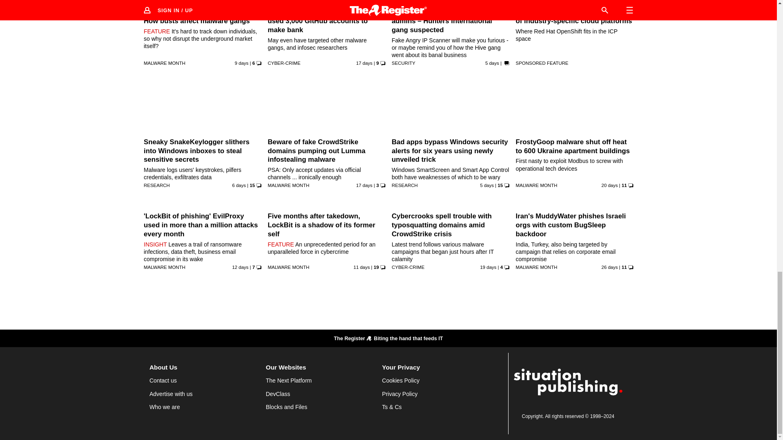 The width and height of the screenshot is (783, 440). I want to click on 2 Aug 2024 14:44, so click(242, 63).